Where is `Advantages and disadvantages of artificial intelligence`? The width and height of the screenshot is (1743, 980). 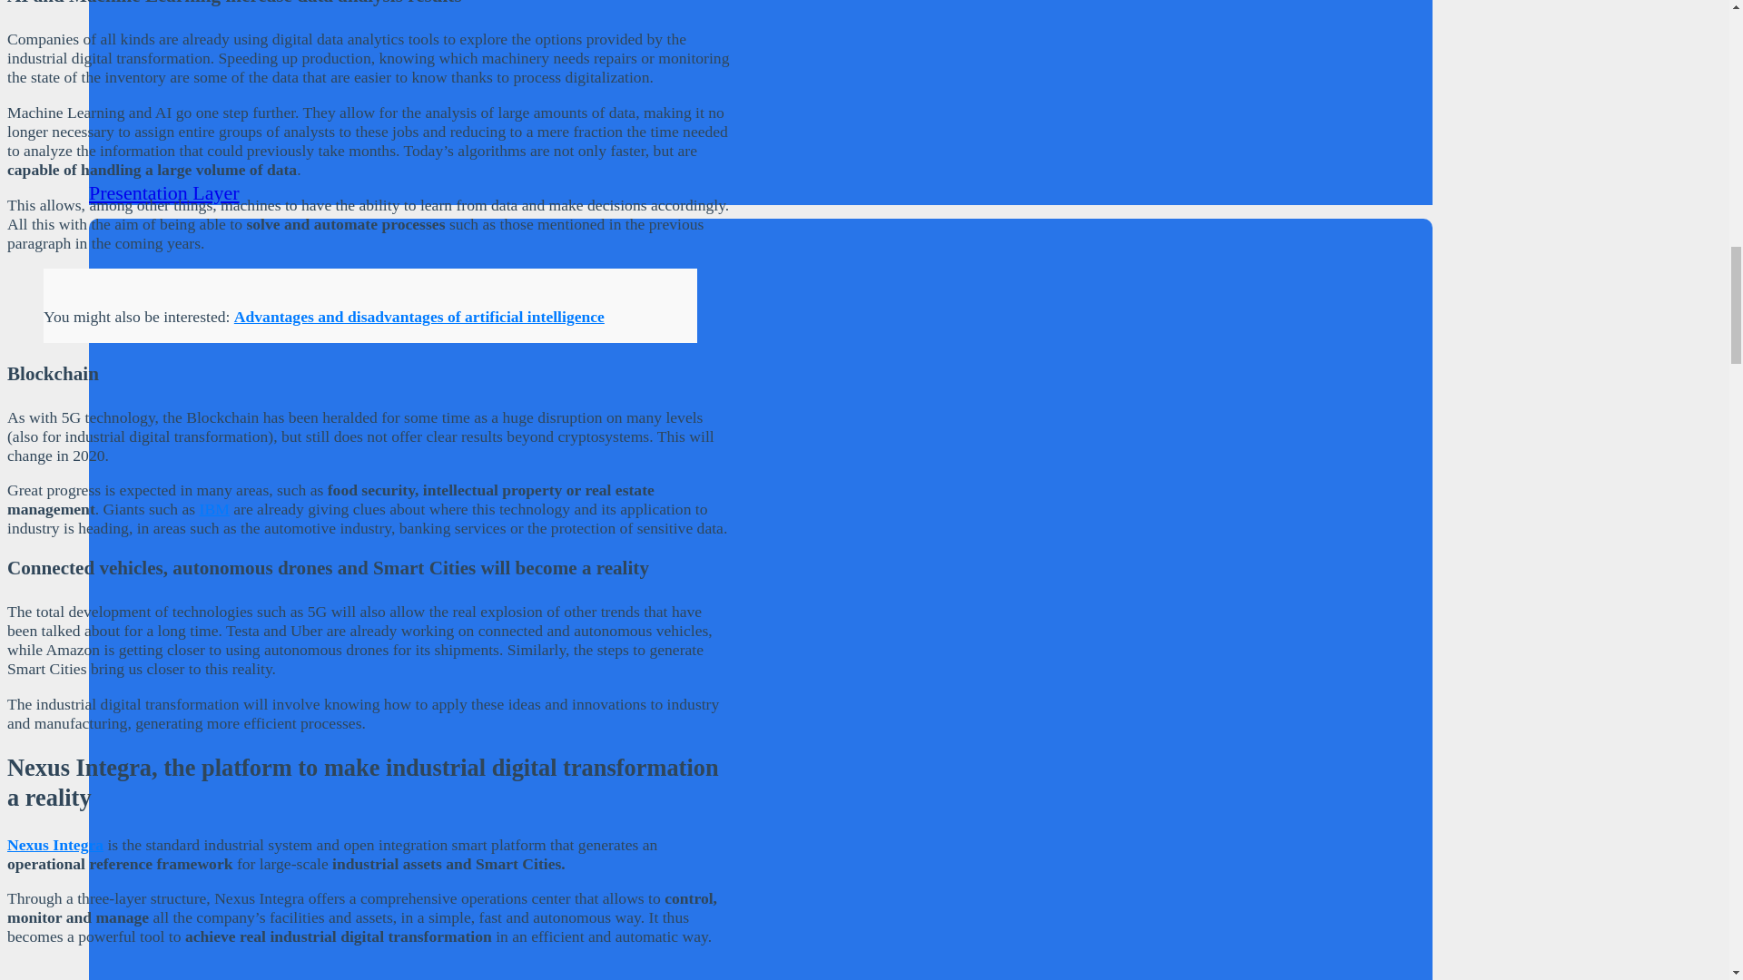
Advantages and disadvantages of artificial intelligence is located at coordinates (419, 316).